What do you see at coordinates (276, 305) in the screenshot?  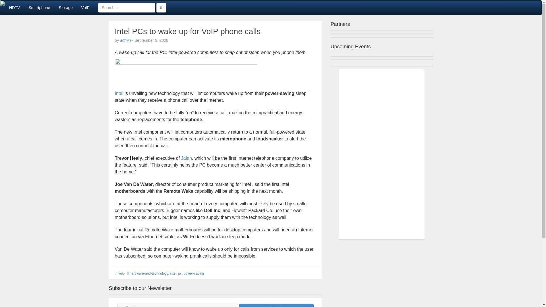 I see `Subscribe` at bounding box center [276, 305].